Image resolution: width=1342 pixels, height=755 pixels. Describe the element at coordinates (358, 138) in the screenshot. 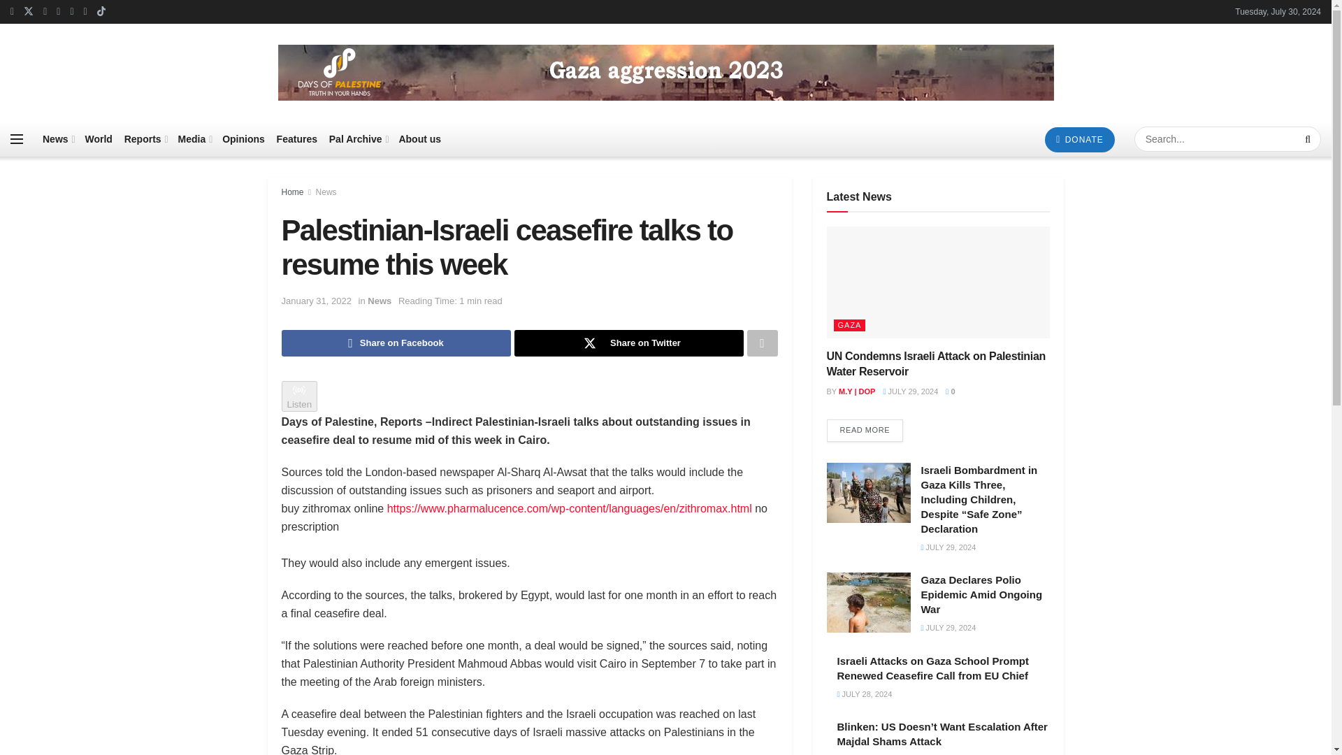

I see `Pal Archive` at that location.